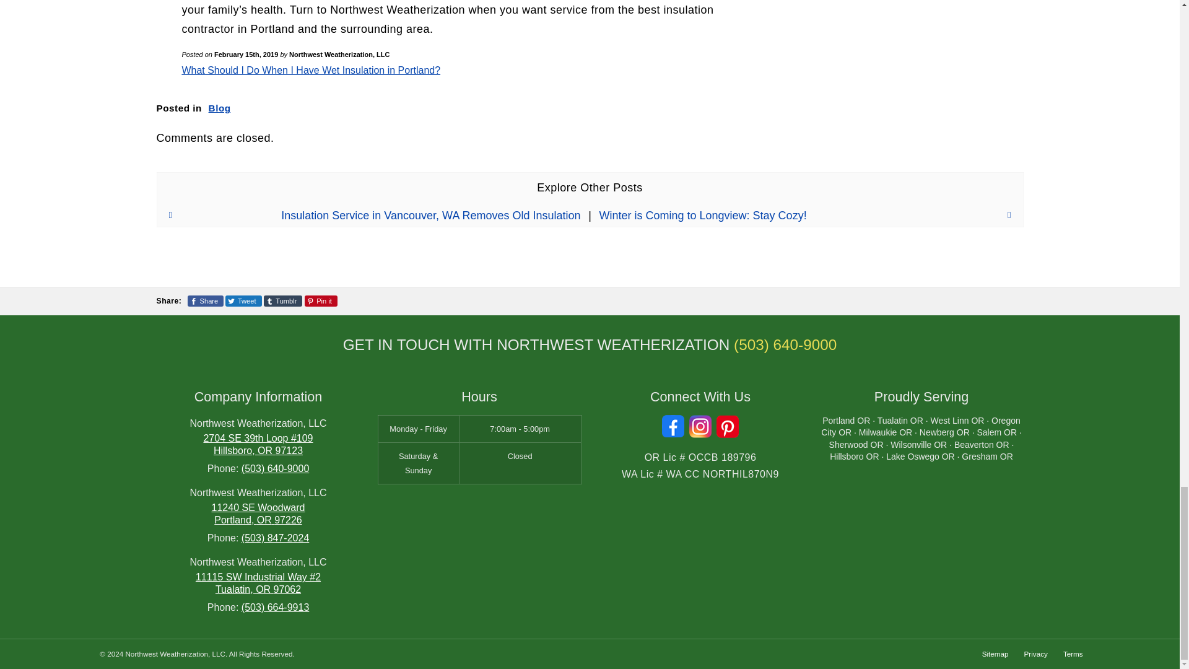 The image size is (1189, 669). I want to click on Pin it, so click(321, 301).